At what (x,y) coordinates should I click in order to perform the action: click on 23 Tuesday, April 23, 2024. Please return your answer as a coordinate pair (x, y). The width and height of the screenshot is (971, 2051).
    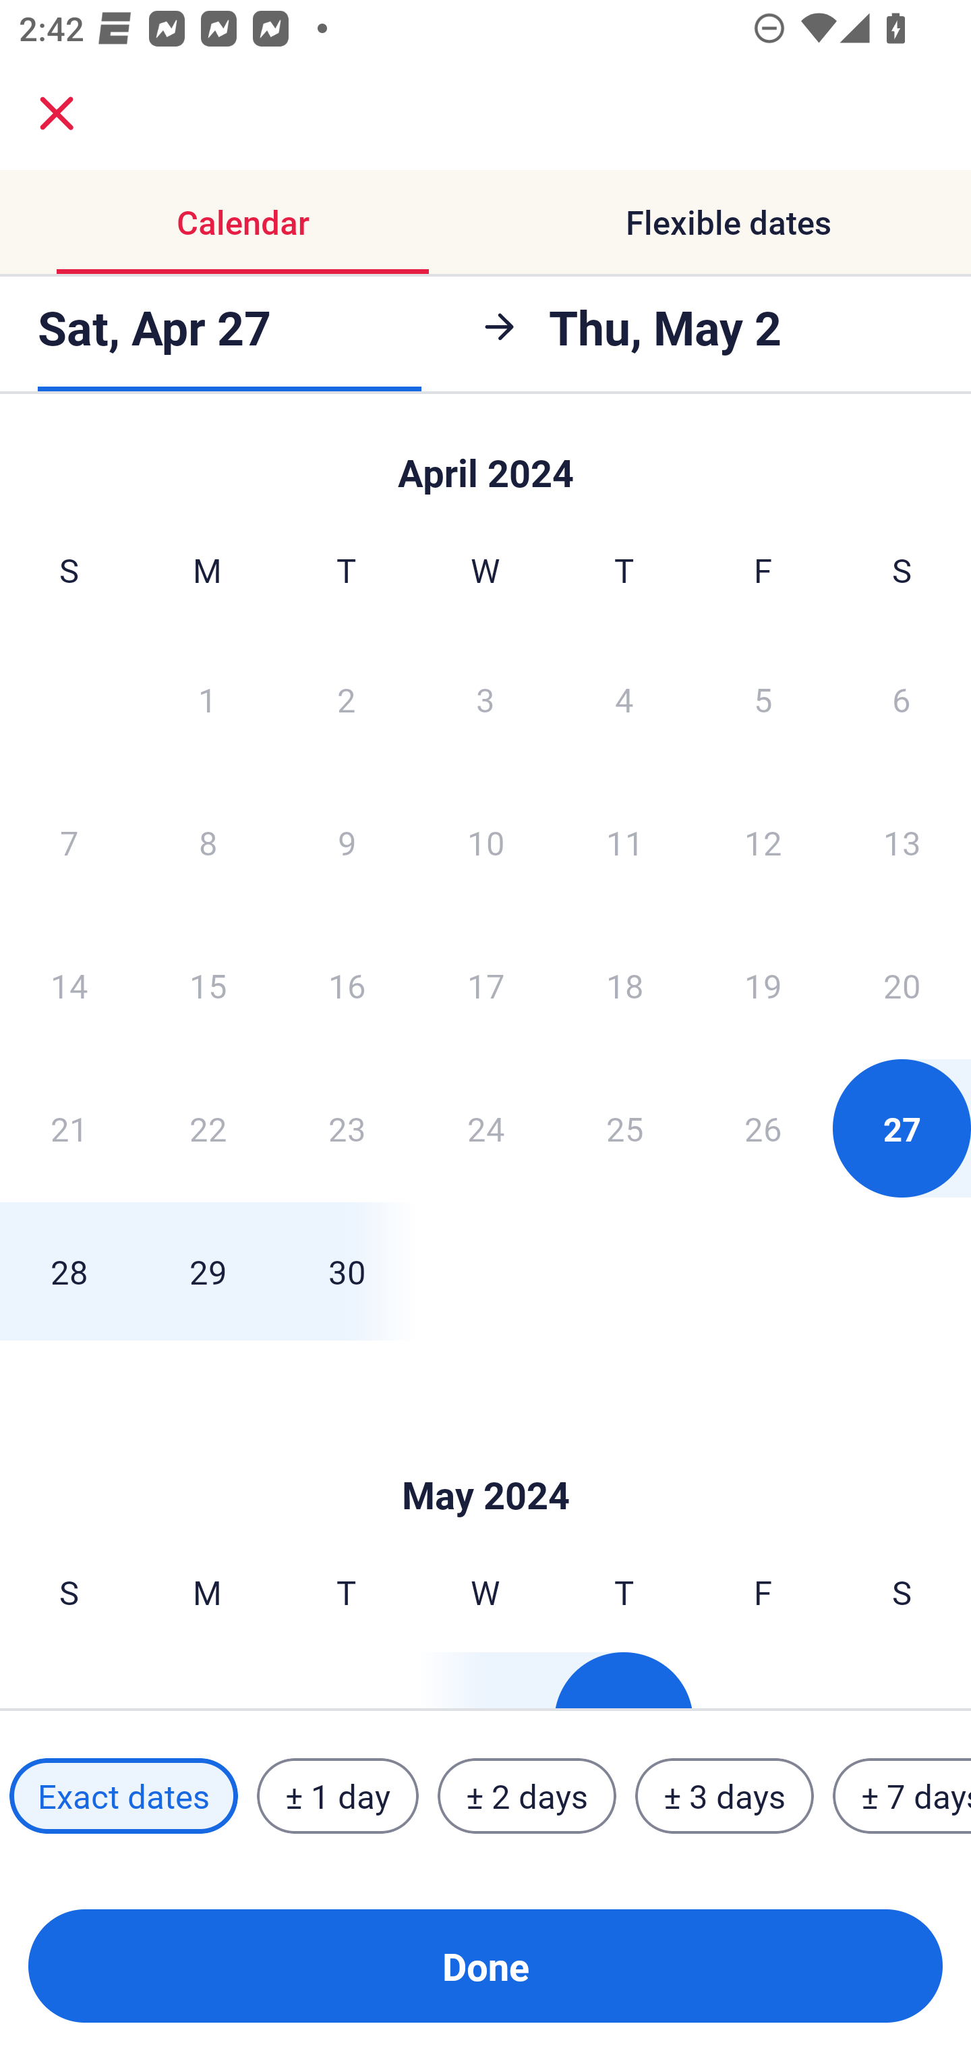
    Looking at the image, I should click on (347, 1128).